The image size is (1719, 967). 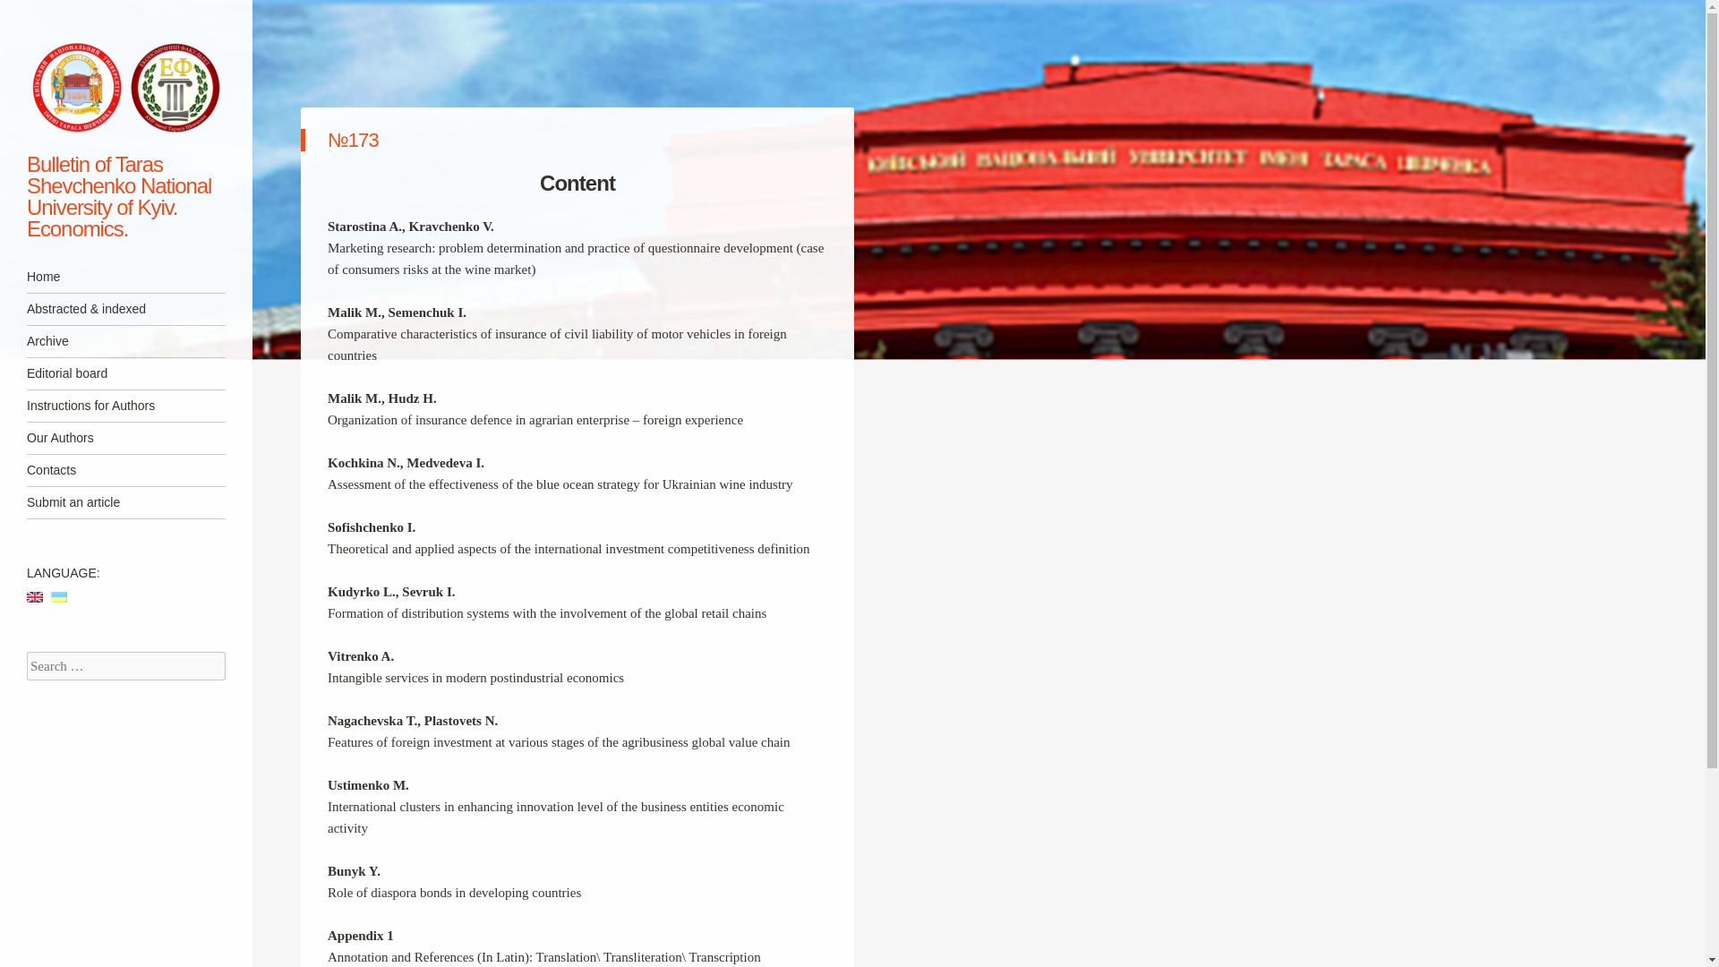 I want to click on Search, so click(x=38, y=14).